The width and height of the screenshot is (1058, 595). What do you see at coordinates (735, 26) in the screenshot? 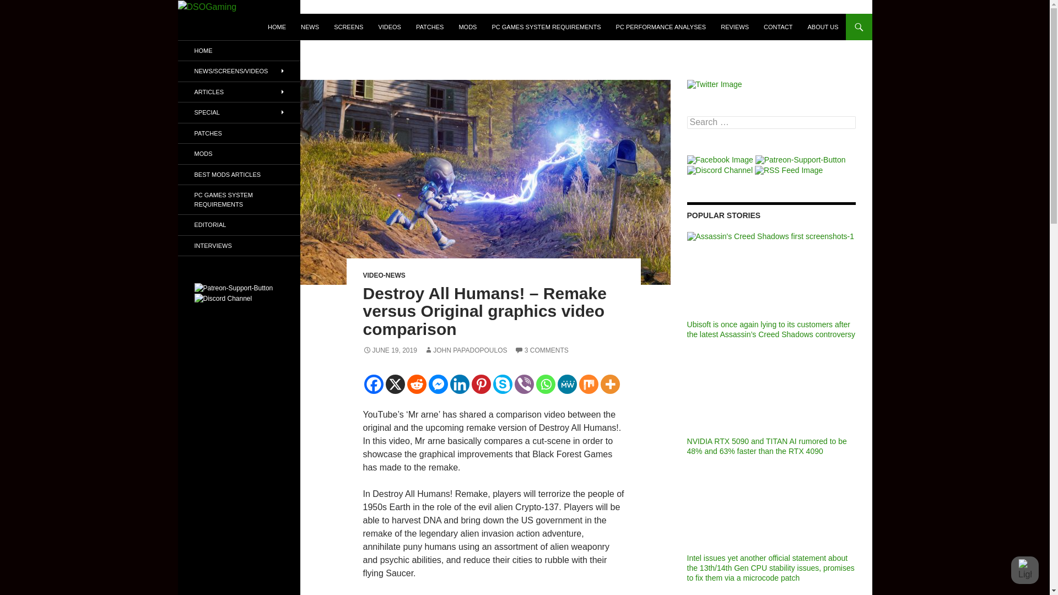
I see `REVIEWS` at bounding box center [735, 26].